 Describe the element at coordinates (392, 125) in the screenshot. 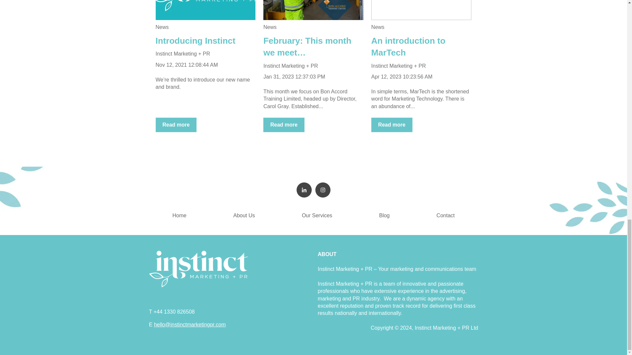

I see `Read more` at that location.